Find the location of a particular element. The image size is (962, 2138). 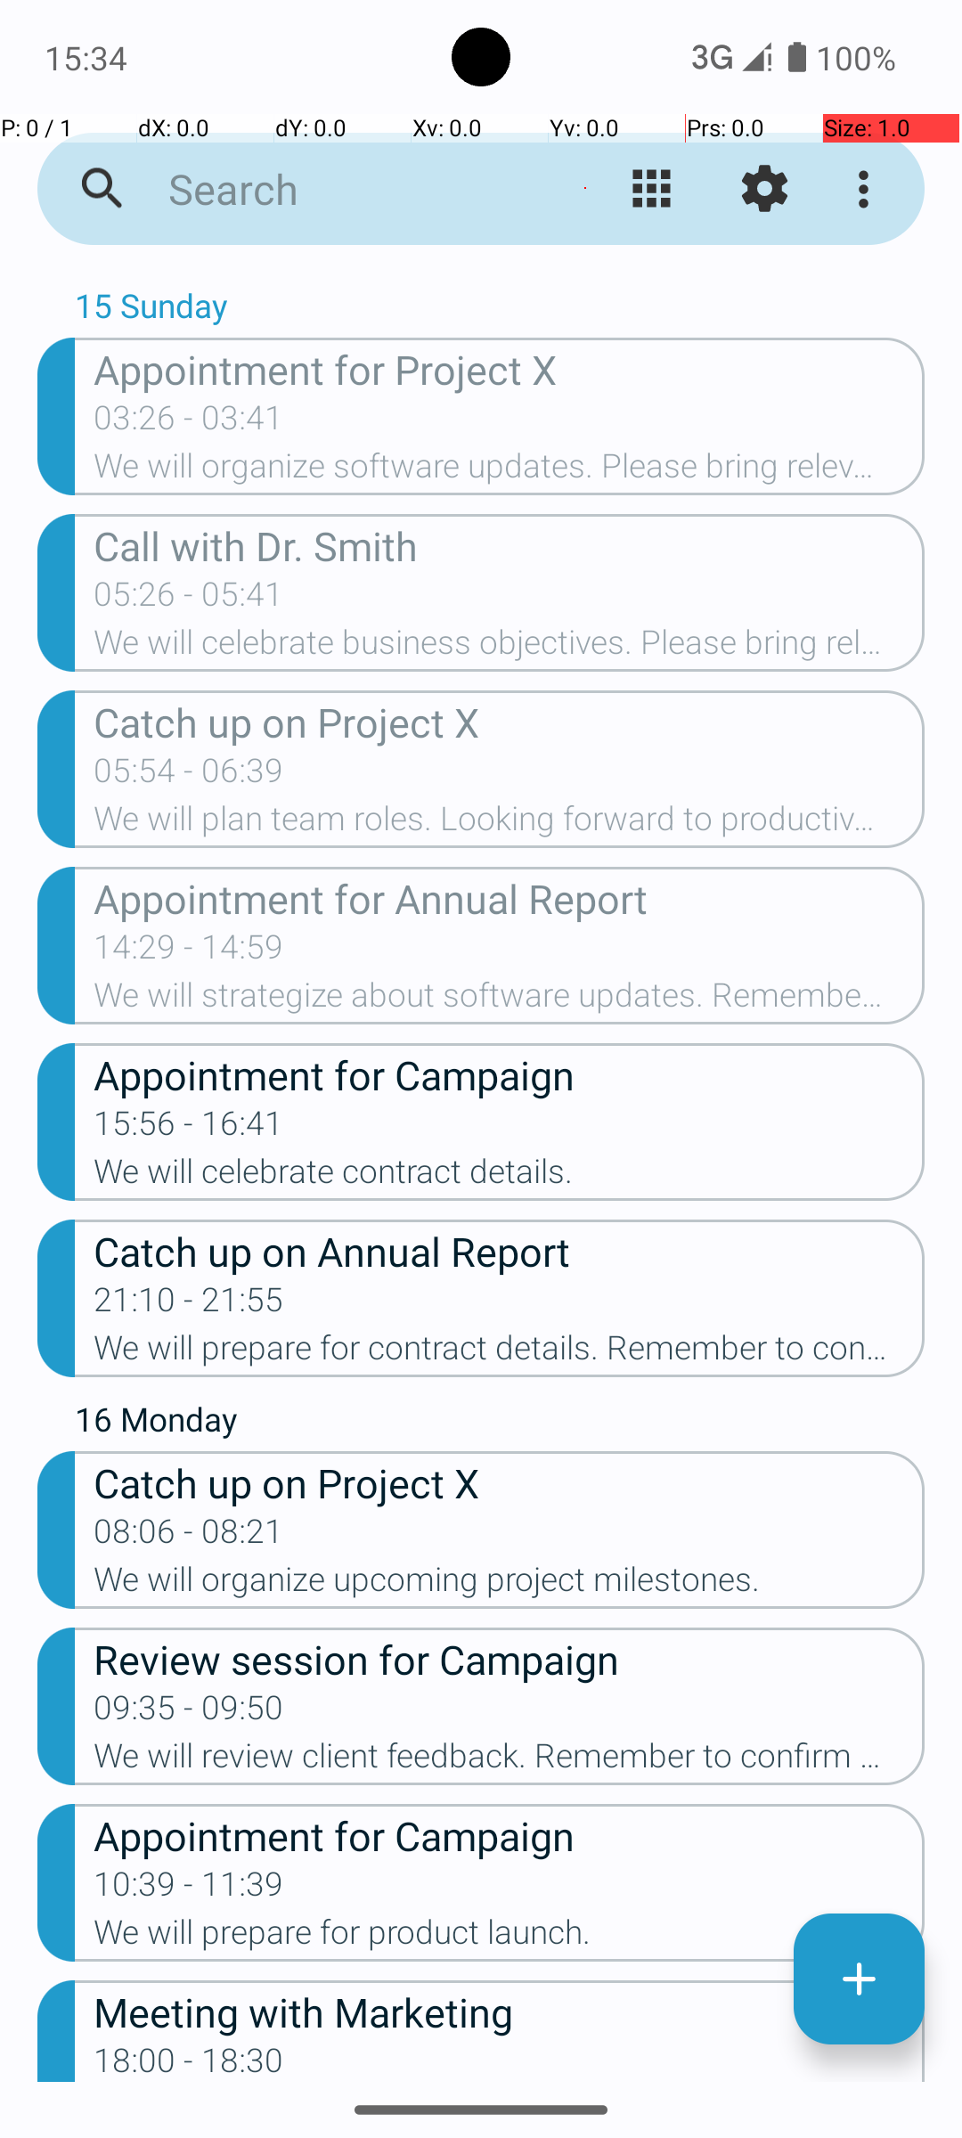

08:06 - 08:21 is located at coordinates (189, 1537).